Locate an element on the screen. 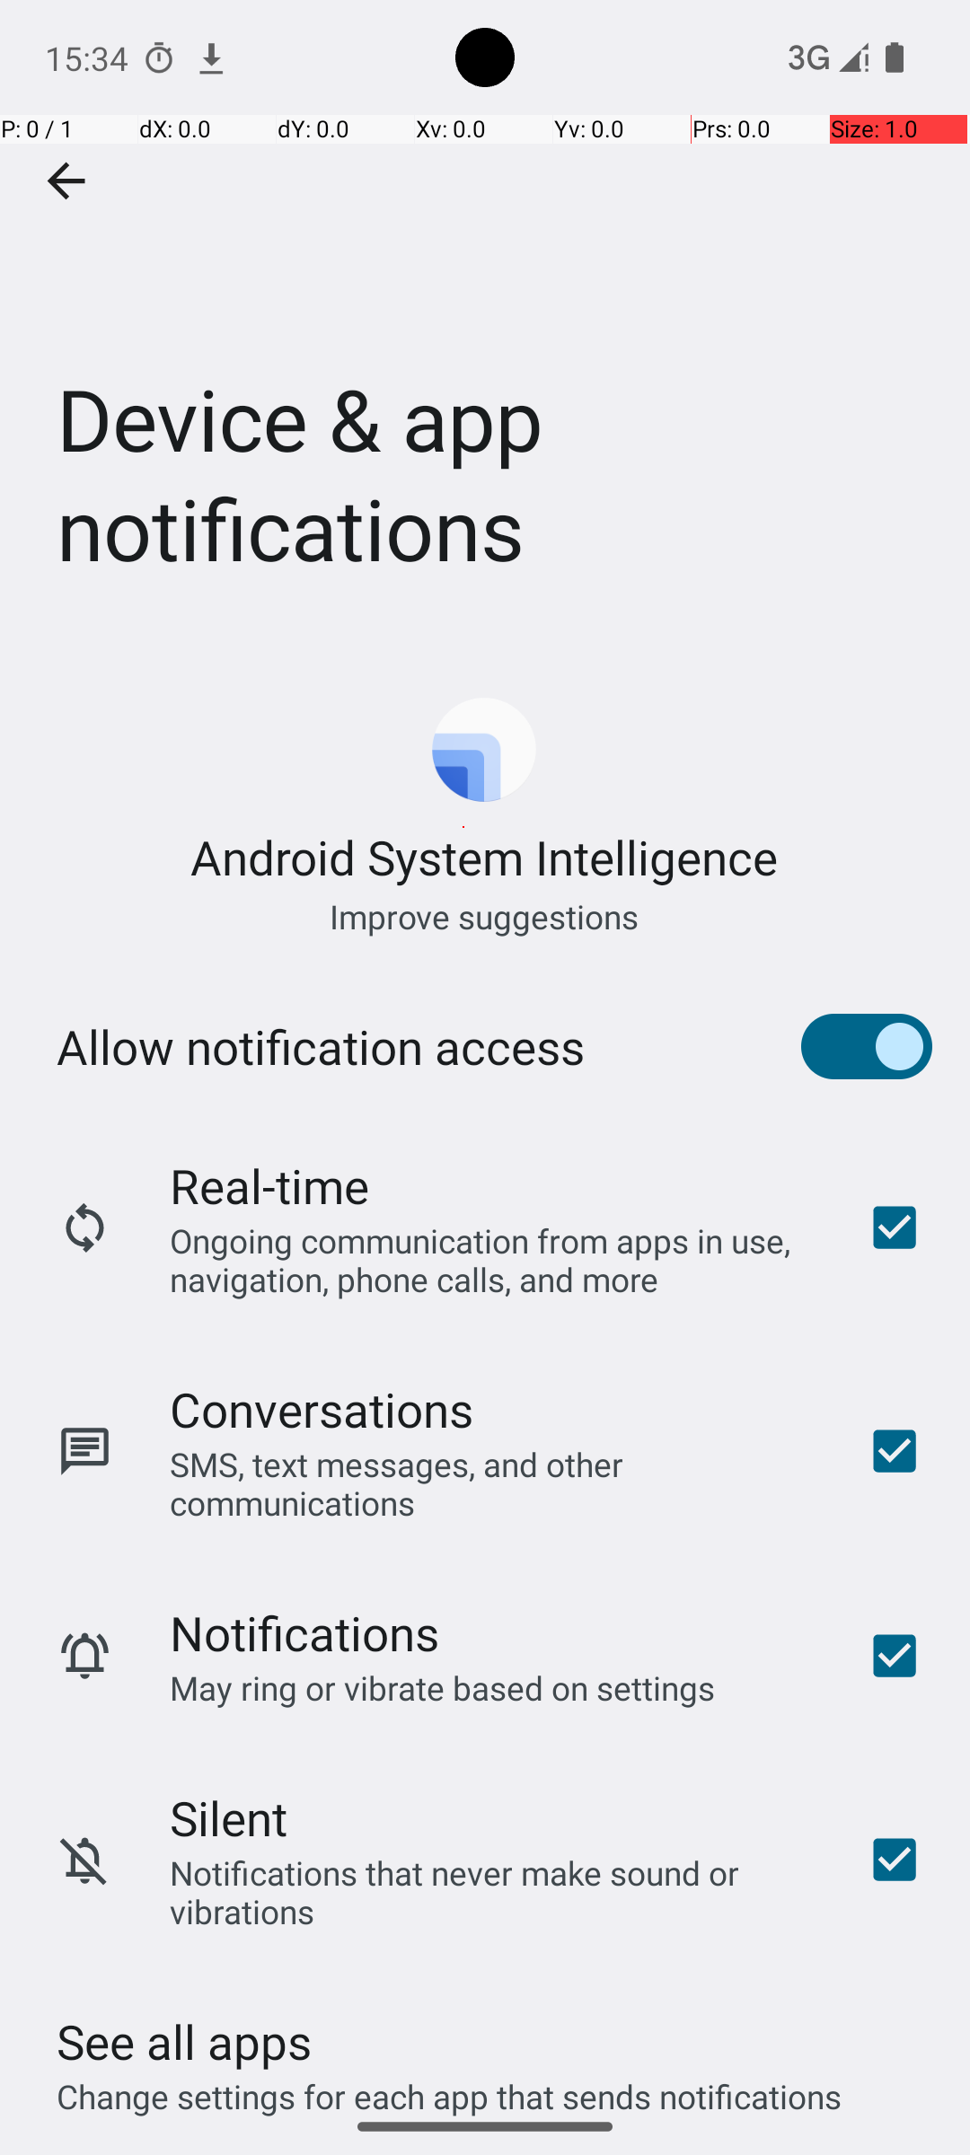 The width and height of the screenshot is (970, 2155). Improve suggestions is located at coordinates (485, 916).